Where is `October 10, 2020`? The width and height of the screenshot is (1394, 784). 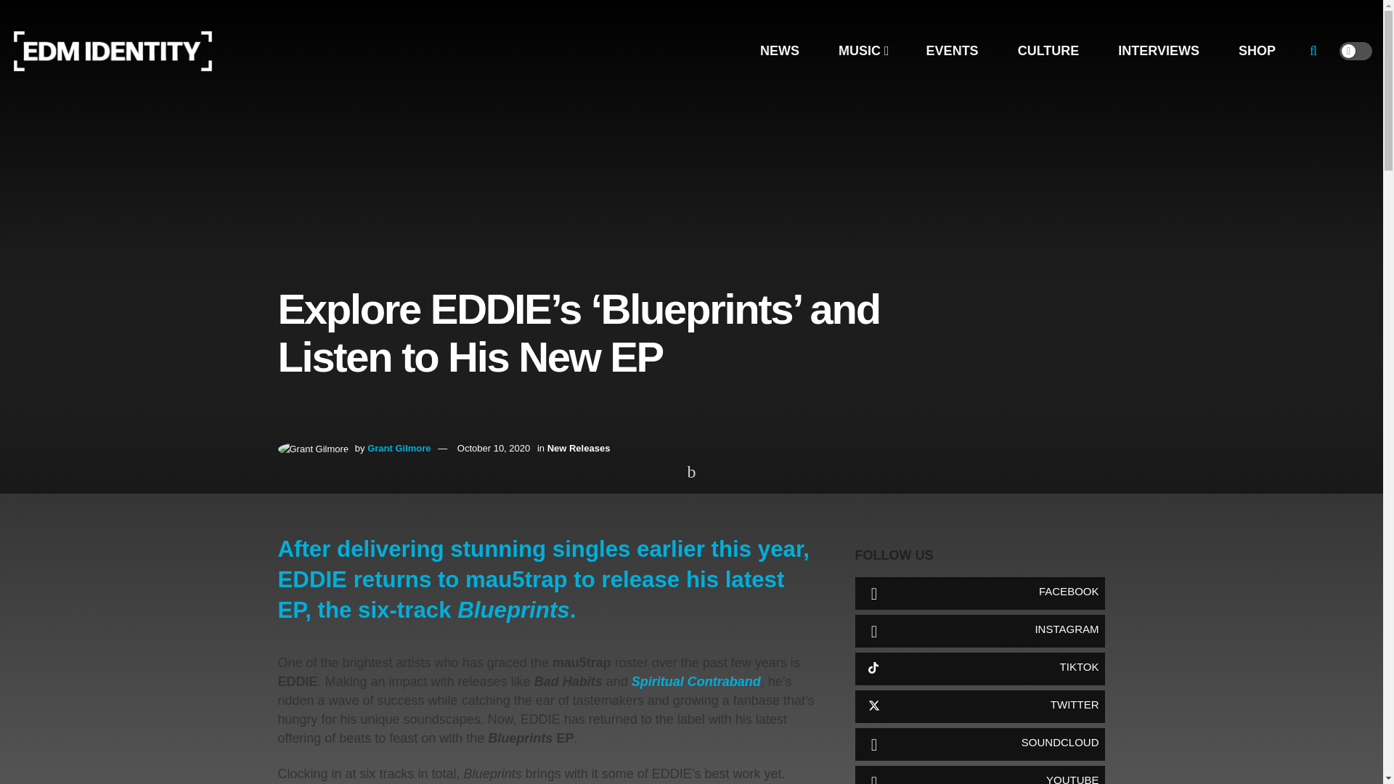
October 10, 2020 is located at coordinates (493, 449).